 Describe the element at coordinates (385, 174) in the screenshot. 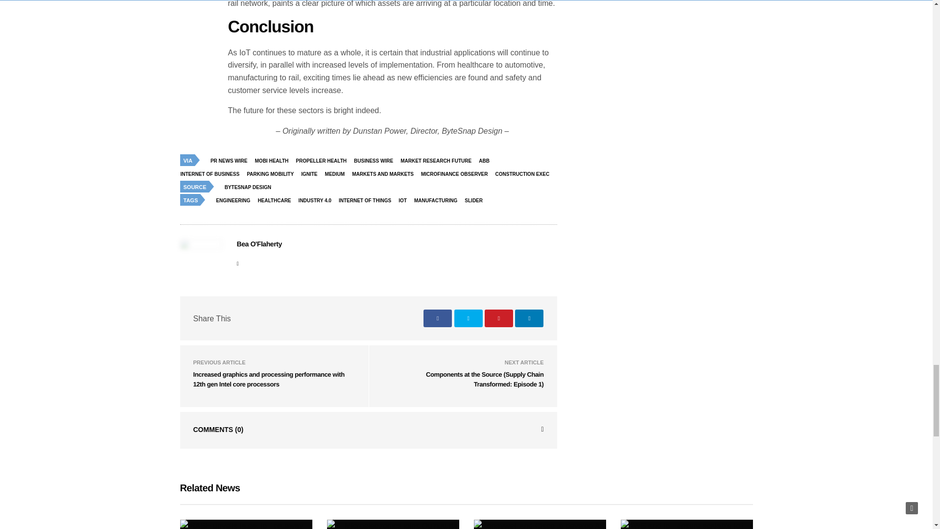

I see `Markets and markets` at that location.